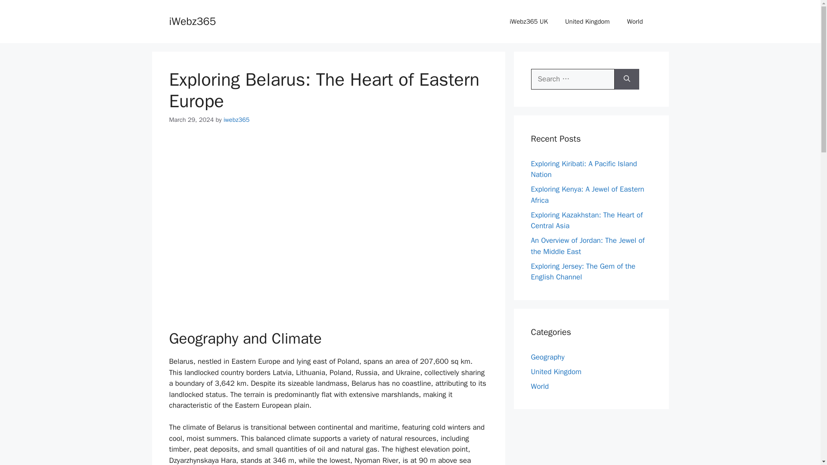  What do you see at coordinates (588, 195) in the screenshot?
I see `Exploring Kenya: A Jewel of Eastern Africa` at bounding box center [588, 195].